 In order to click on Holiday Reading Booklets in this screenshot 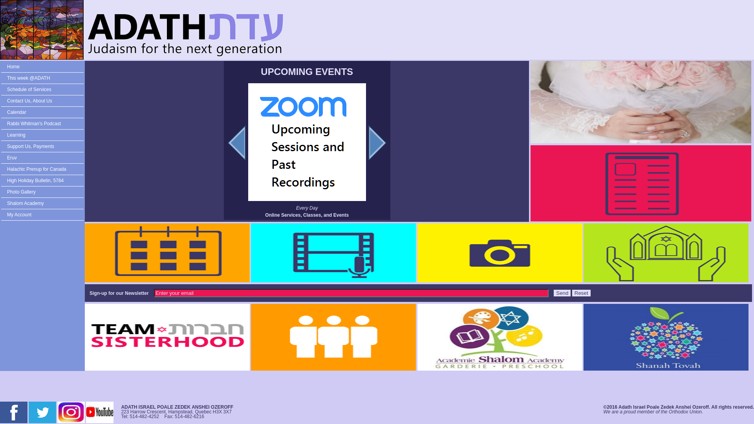, I will do `click(66, 289)`.